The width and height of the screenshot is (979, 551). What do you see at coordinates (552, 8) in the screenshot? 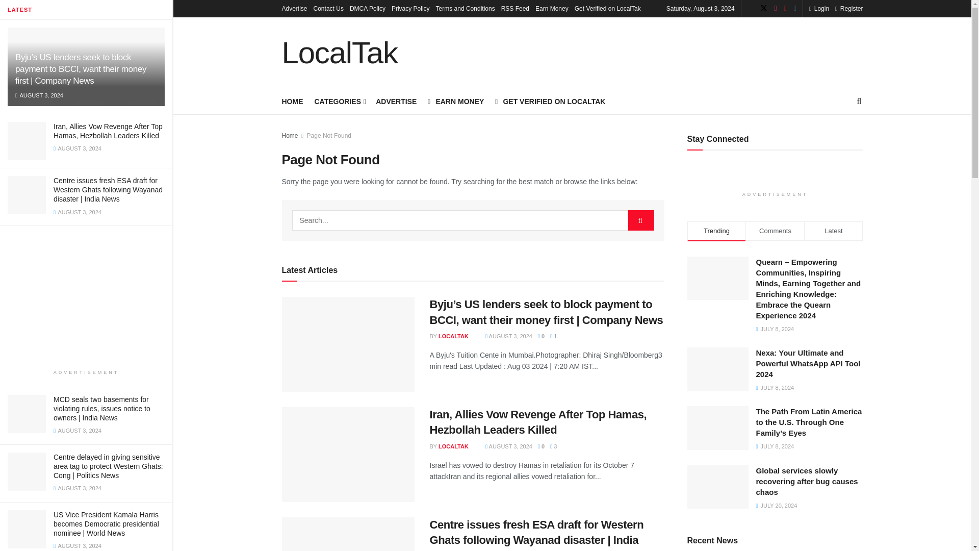
I see `Earn Money` at bounding box center [552, 8].